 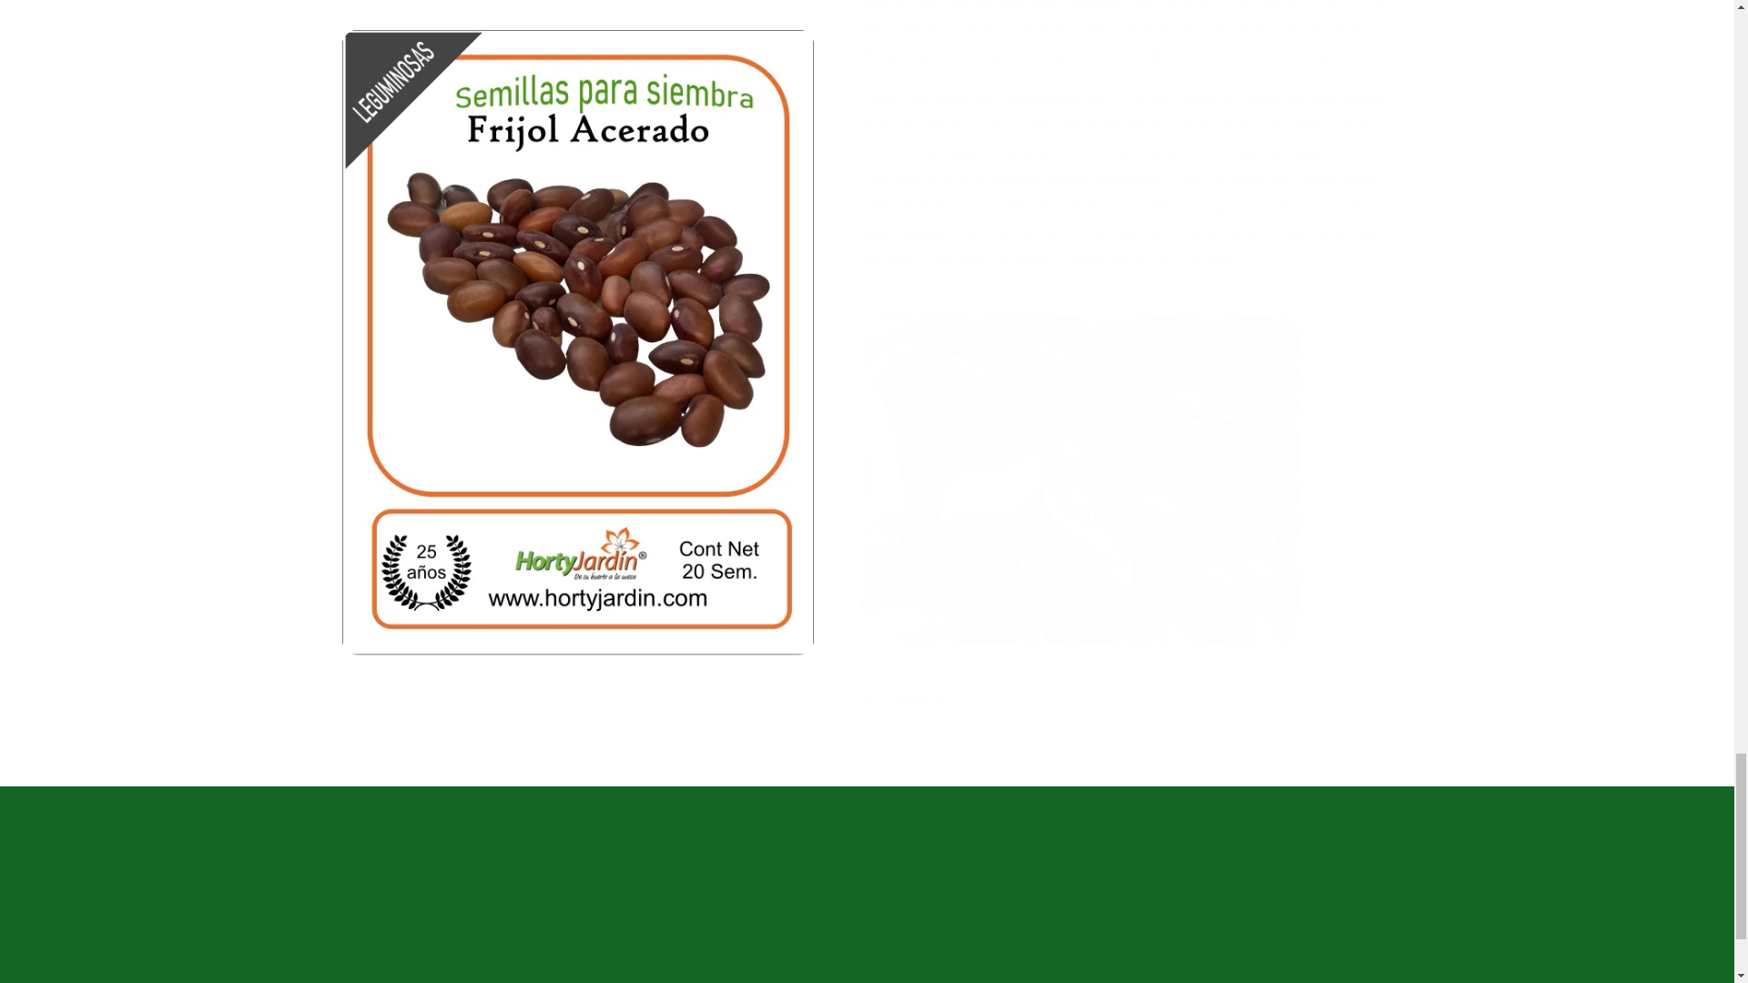 What do you see at coordinates (867, 861) in the screenshot?
I see `Search Frequent questions Notice of Privacy` at bounding box center [867, 861].